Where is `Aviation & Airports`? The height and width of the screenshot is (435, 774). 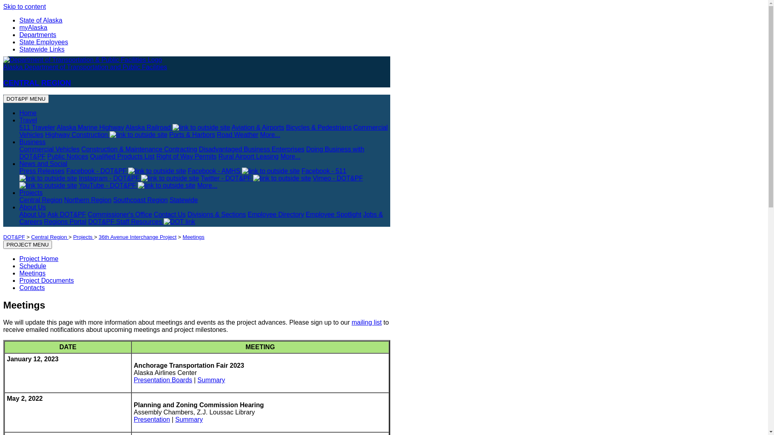 Aviation & Airports is located at coordinates (258, 127).